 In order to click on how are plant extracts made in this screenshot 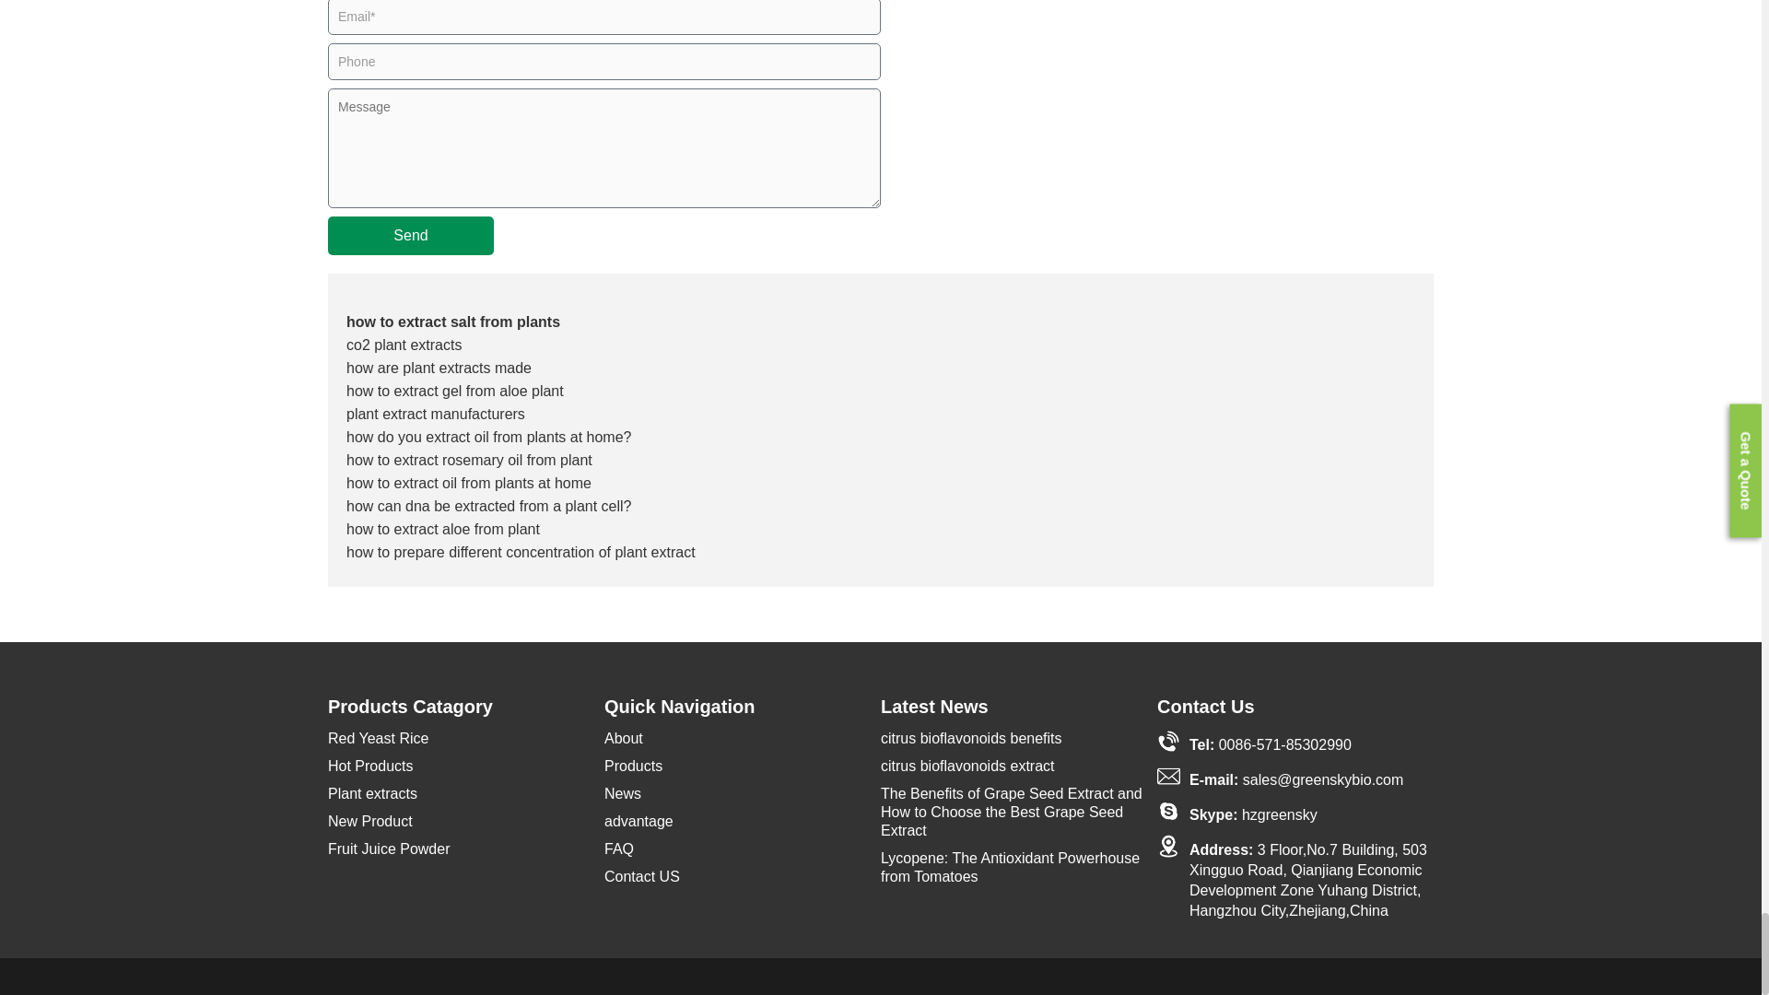, I will do `click(439, 368)`.